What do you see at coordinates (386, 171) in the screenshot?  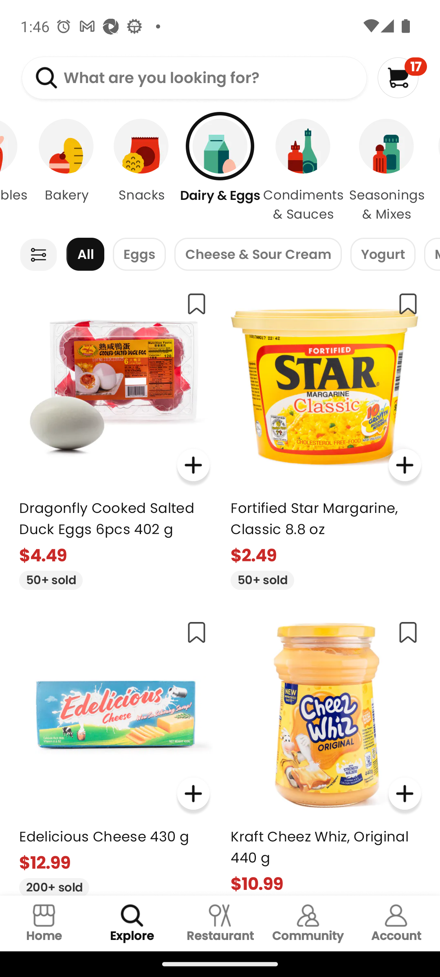 I see `Seasonings & Mixes` at bounding box center [386, 171].